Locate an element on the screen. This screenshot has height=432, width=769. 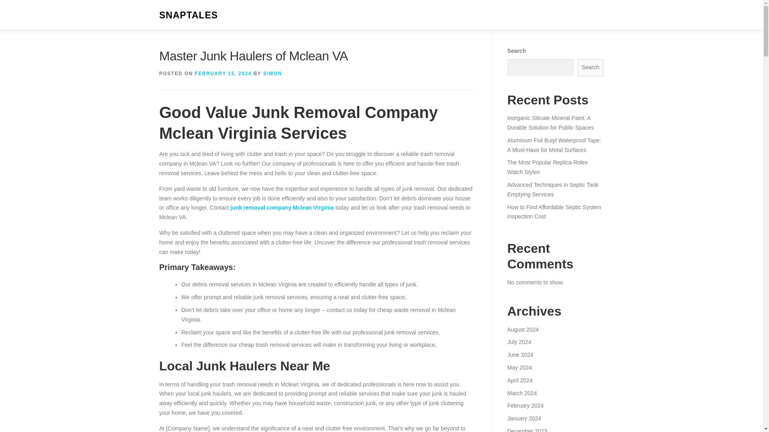
SIMON is located at coordinates (272, 74).